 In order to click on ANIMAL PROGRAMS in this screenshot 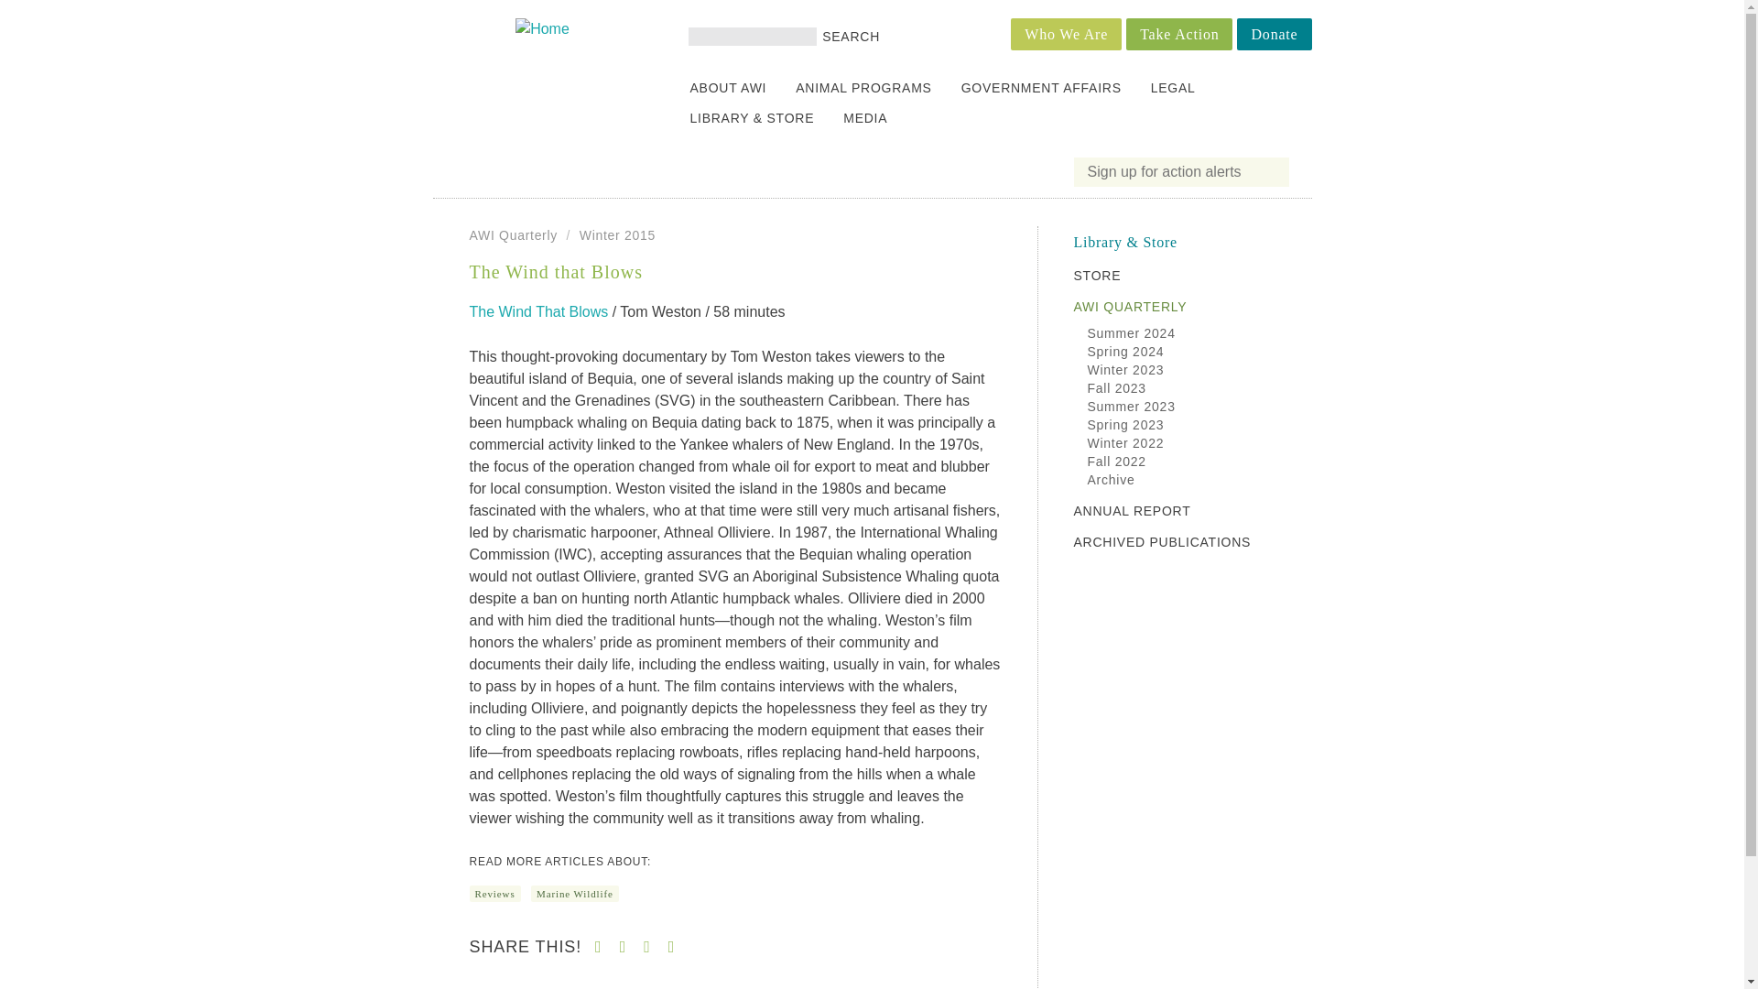, I will do `click(863, 90)`.